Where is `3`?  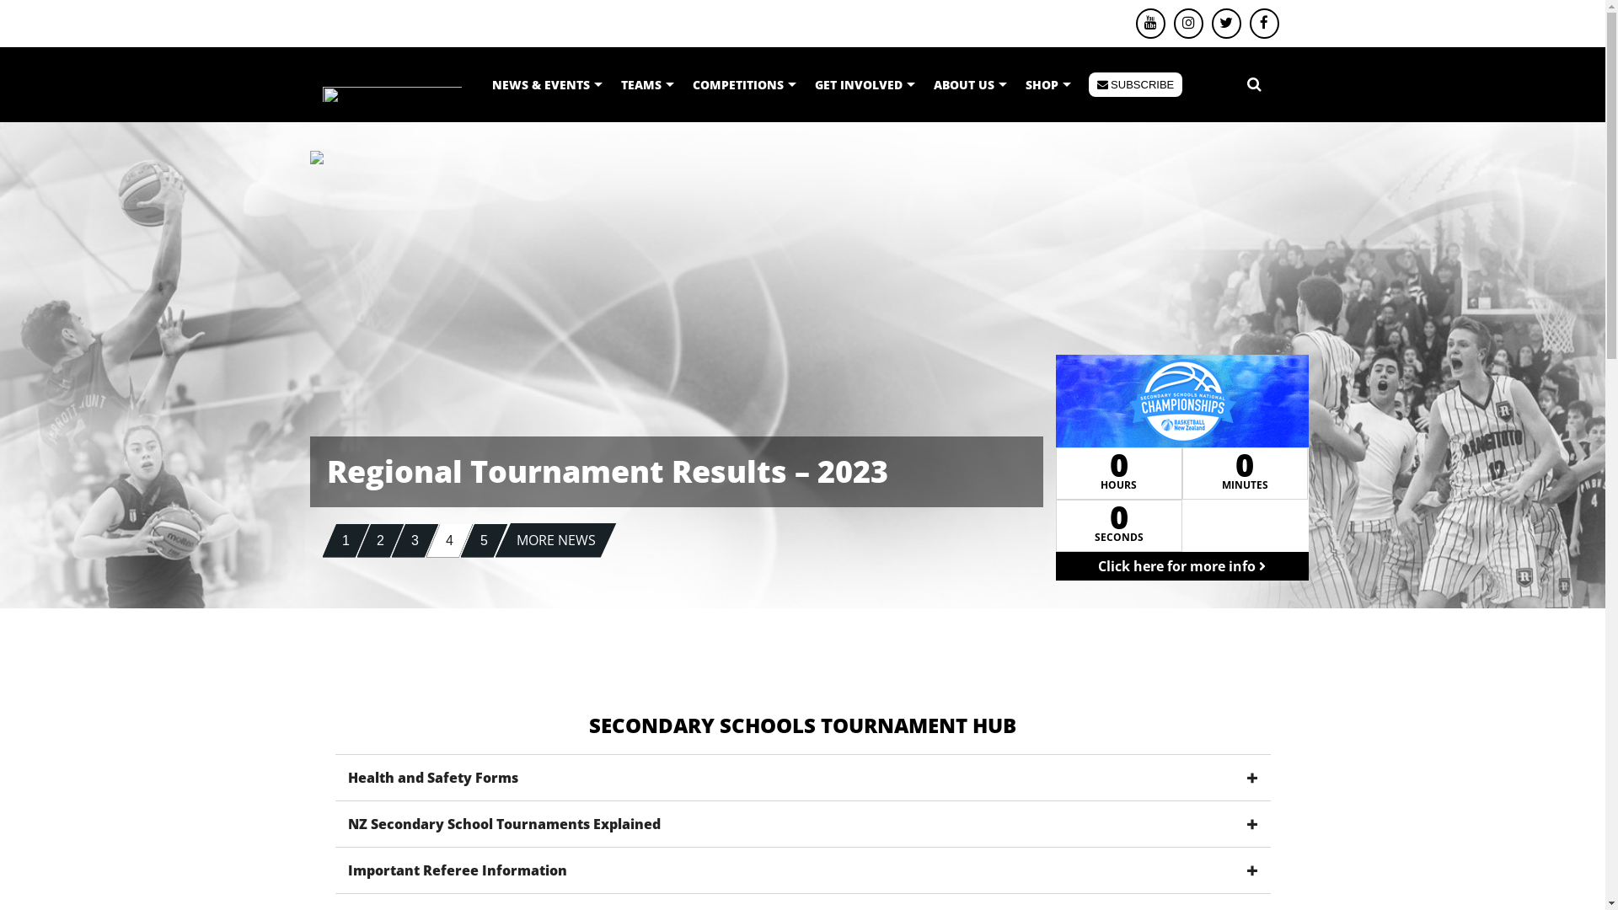 3 is located at coordinates (415, 541).